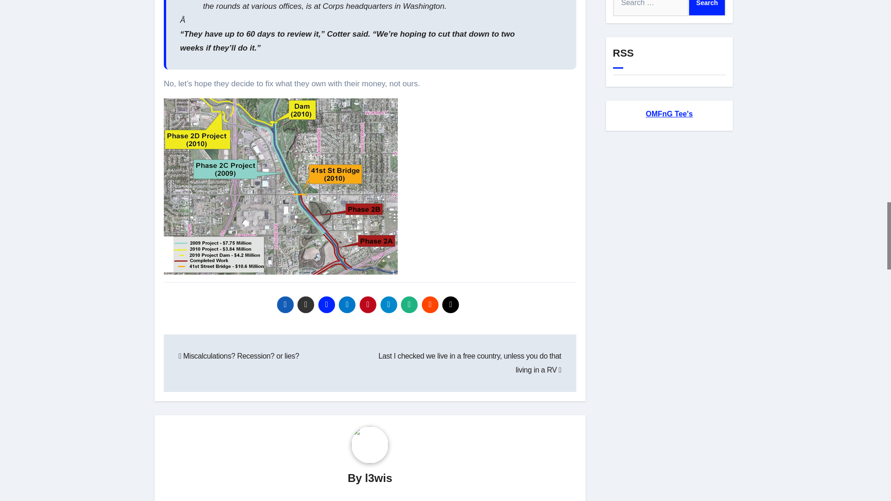 Image resolution: width=891 pixels, height=501 pixels. I want to click on l3wis, so click(379, 478).